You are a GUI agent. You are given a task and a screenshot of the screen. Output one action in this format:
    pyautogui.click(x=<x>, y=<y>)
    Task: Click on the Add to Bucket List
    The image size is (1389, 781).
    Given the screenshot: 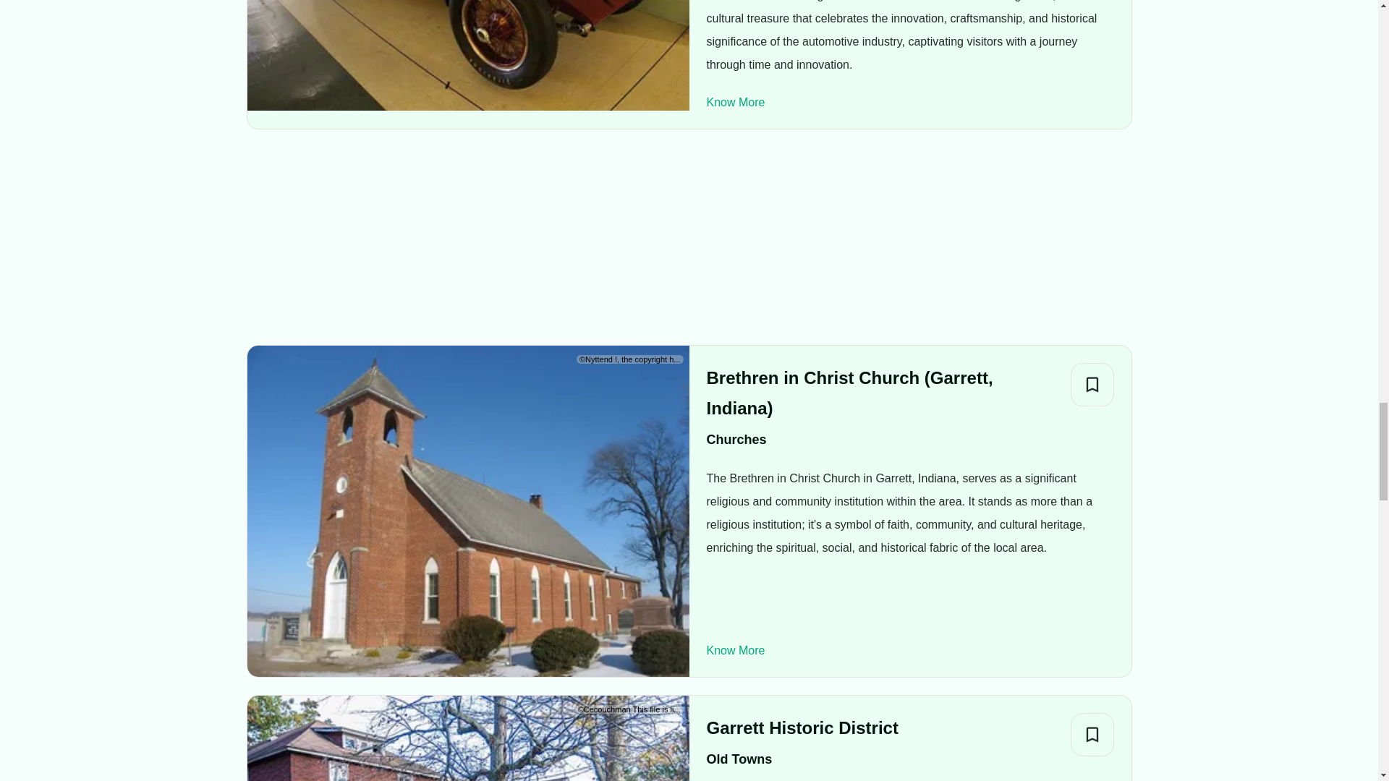 What is the action you would take?
    pyautogui.click(x=1092, y=385)
    